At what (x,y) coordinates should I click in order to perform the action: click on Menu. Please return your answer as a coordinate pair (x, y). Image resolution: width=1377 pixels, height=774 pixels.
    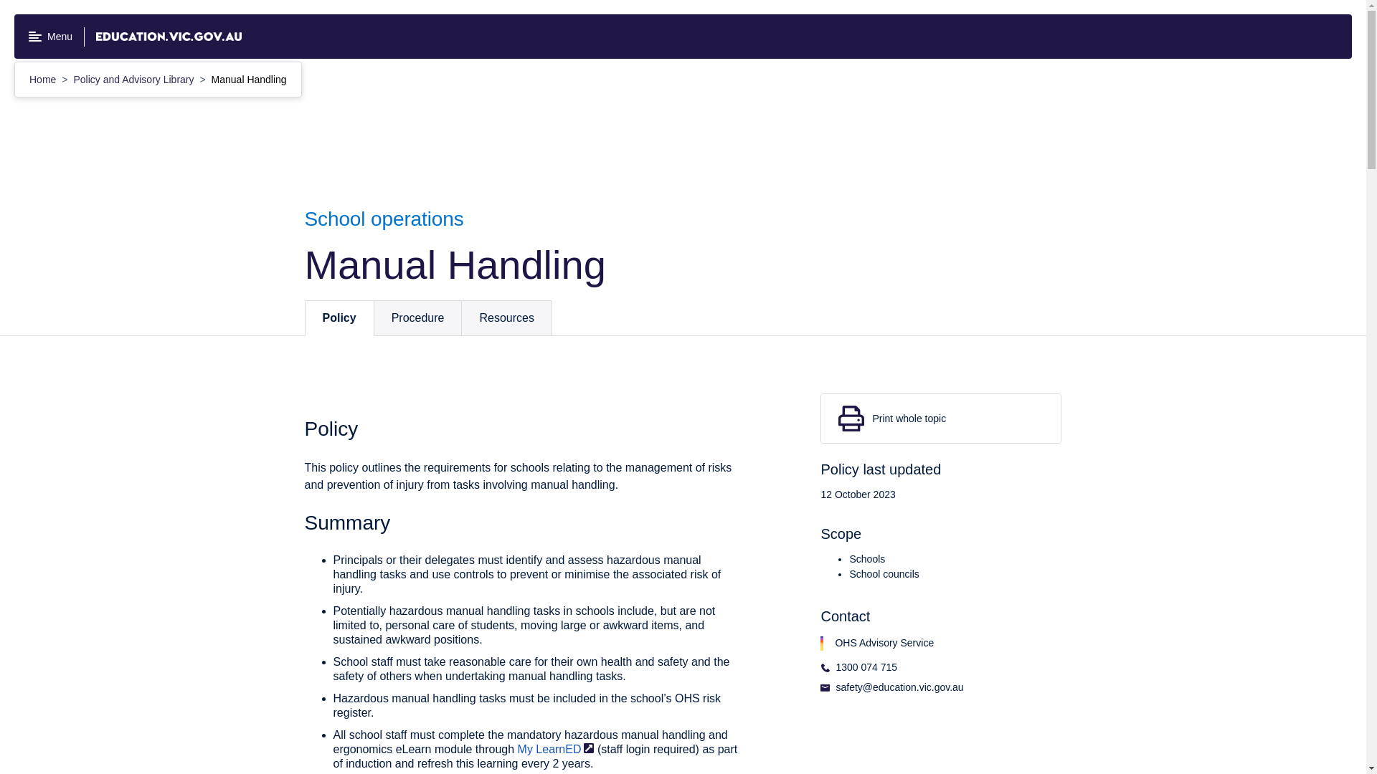
    Looking at the image, I should click on (50, 37).